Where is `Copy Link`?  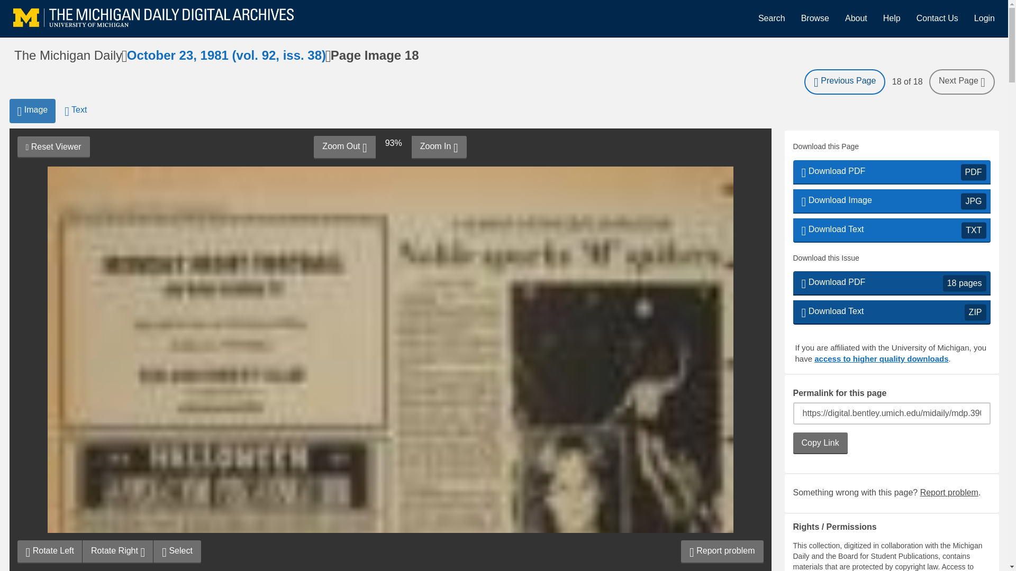 Copy Link is located at coordinates (820, 443).